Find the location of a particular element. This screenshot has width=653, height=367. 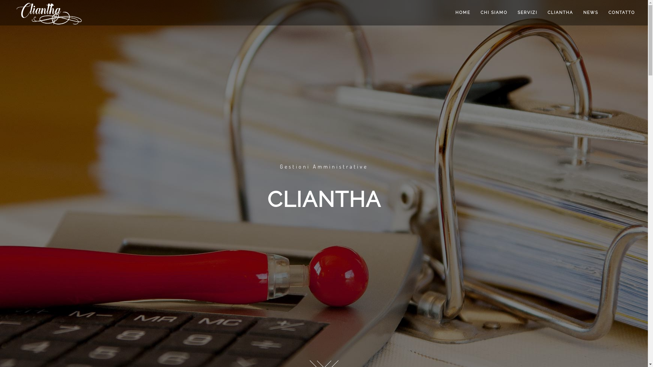

SERVIZI is located at coordinates (528, 13).